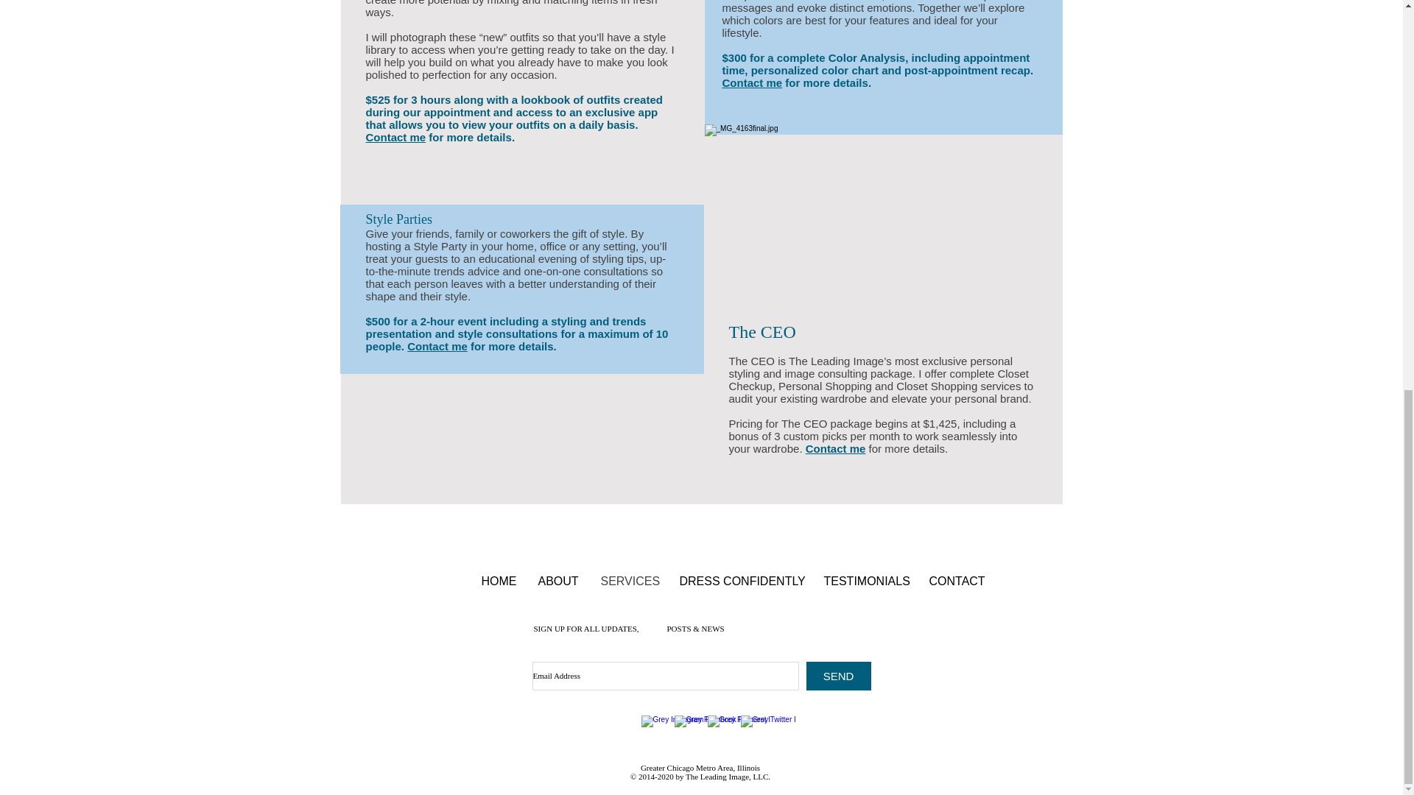 This screenshot has width=1414, height=795. Describe the element at coordinates (751, 82) in the screenshot. I see `Contact me` at that location.